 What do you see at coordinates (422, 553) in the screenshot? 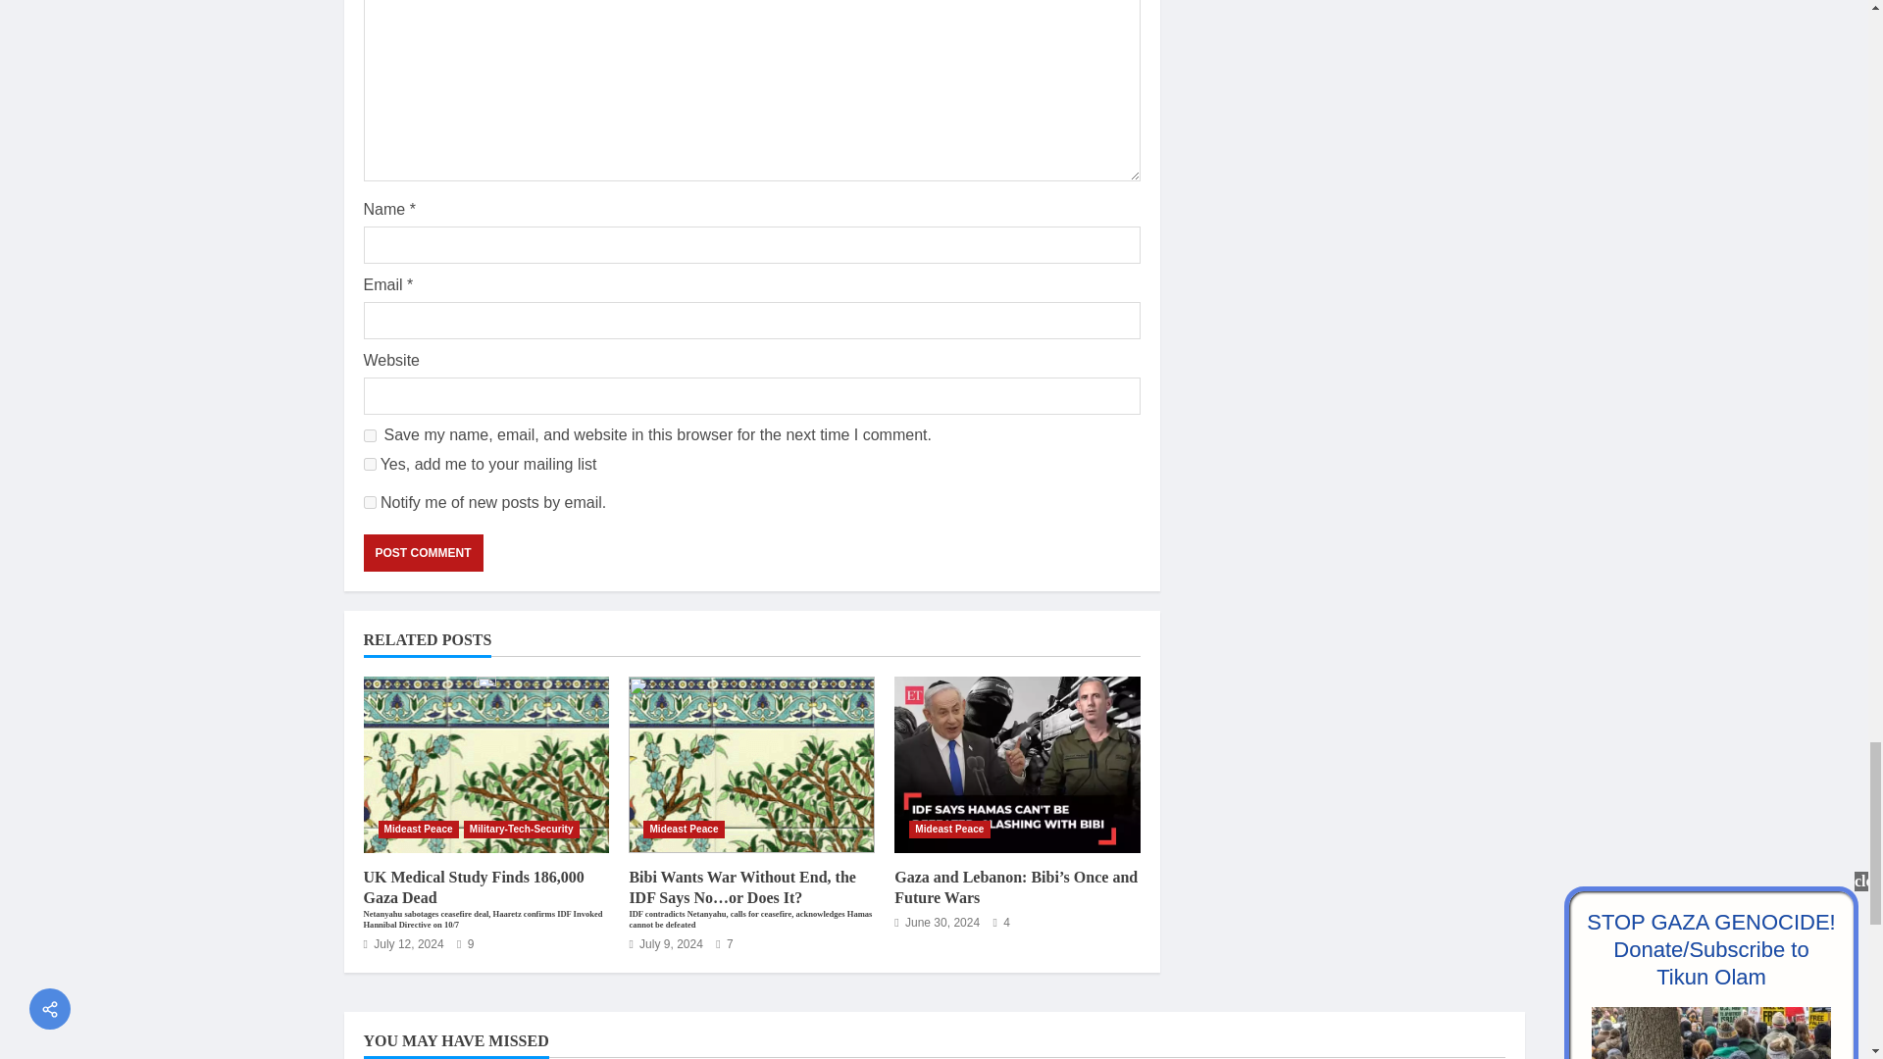
I see `Post Comment` at bounding box center [422, 553].